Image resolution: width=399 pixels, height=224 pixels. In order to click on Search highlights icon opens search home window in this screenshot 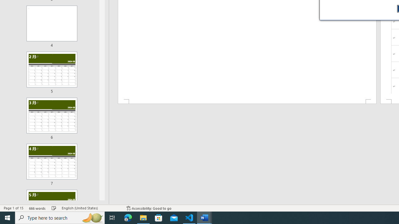, I will do `click(92, 218)`.